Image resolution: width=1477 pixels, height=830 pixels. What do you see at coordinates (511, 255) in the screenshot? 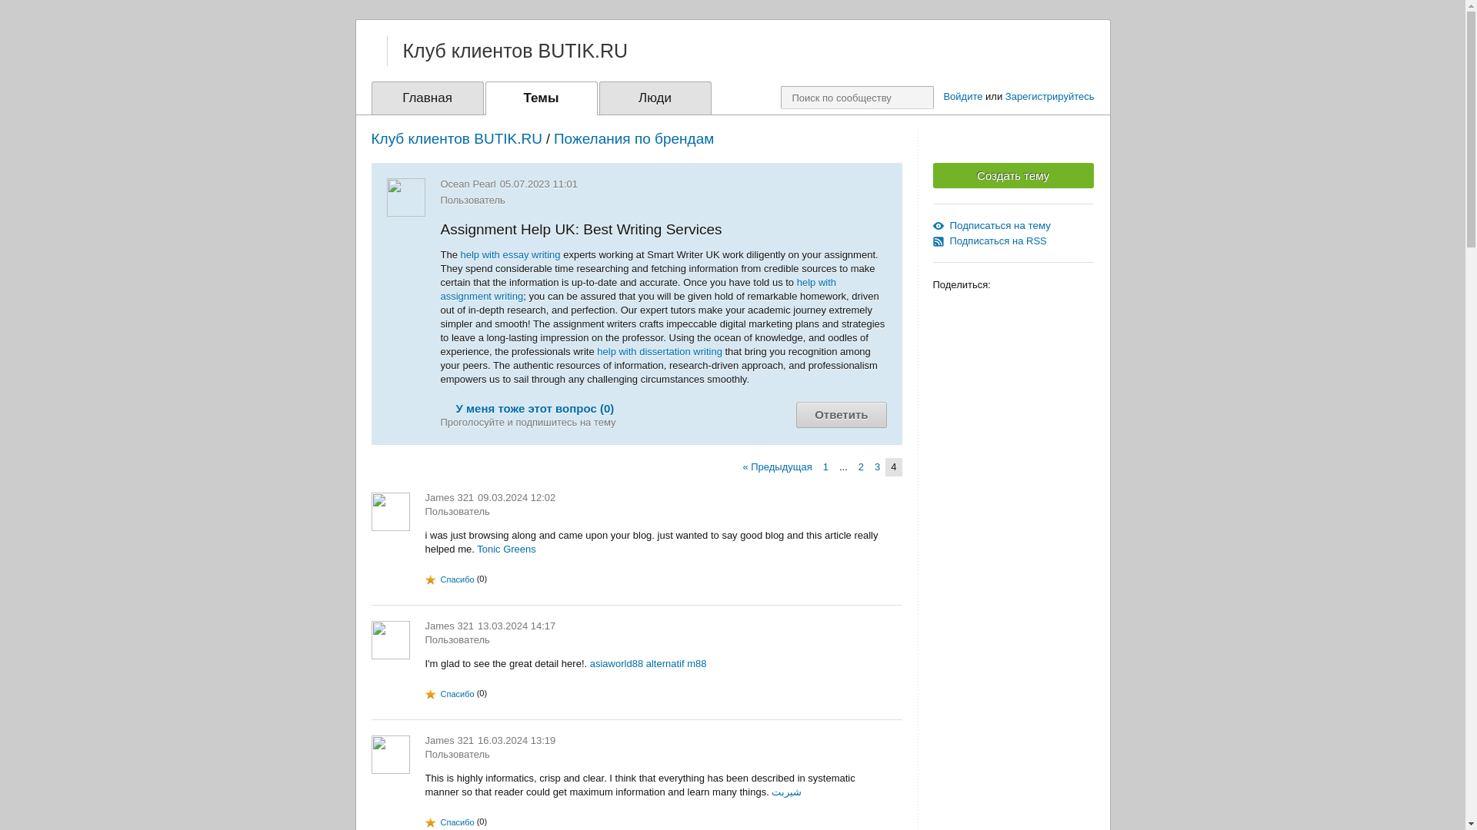
I see `help with essay writing` at bounding box center [511, 255].